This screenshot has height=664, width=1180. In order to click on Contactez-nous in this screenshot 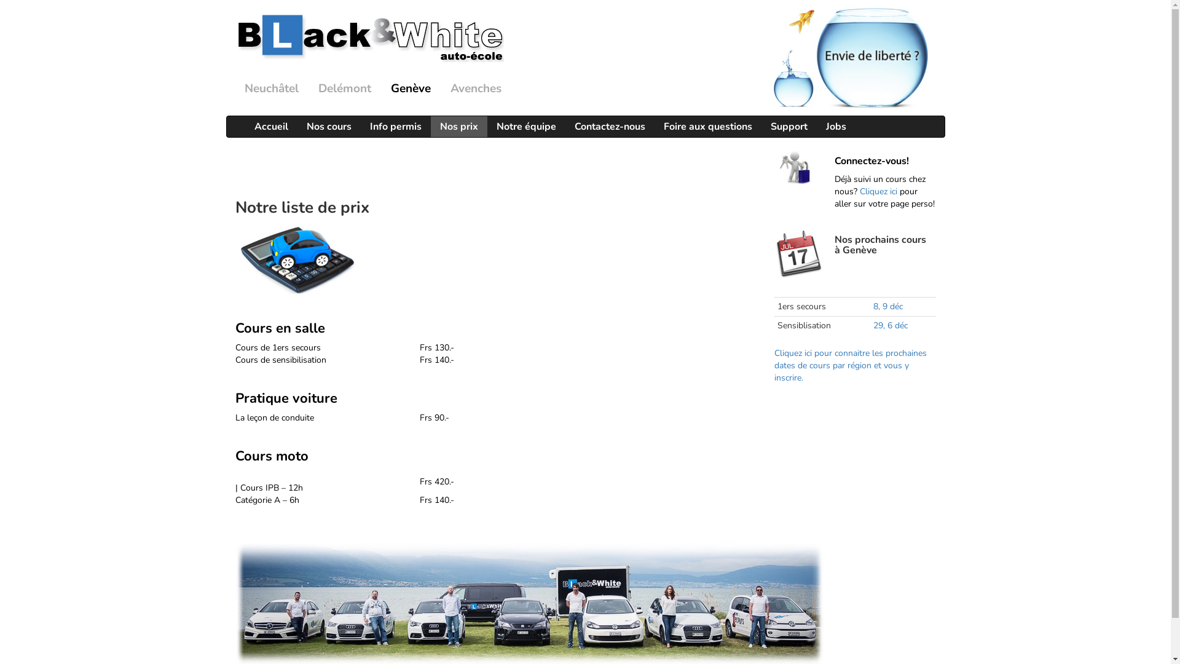, I will do `click(610, 127)`.